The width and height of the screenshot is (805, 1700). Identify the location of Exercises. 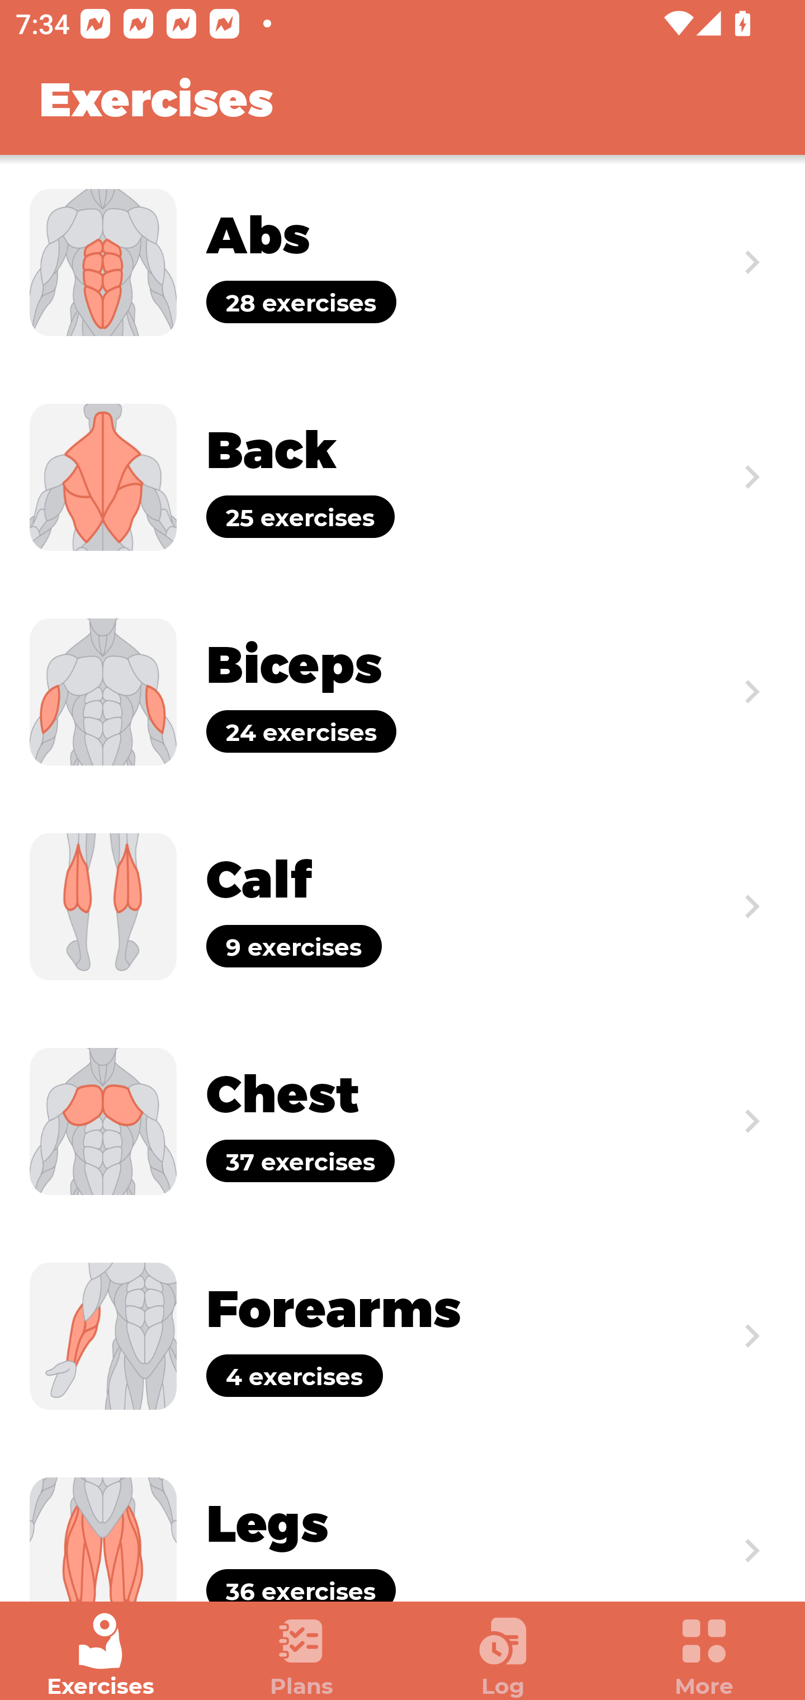
(101, 1655).